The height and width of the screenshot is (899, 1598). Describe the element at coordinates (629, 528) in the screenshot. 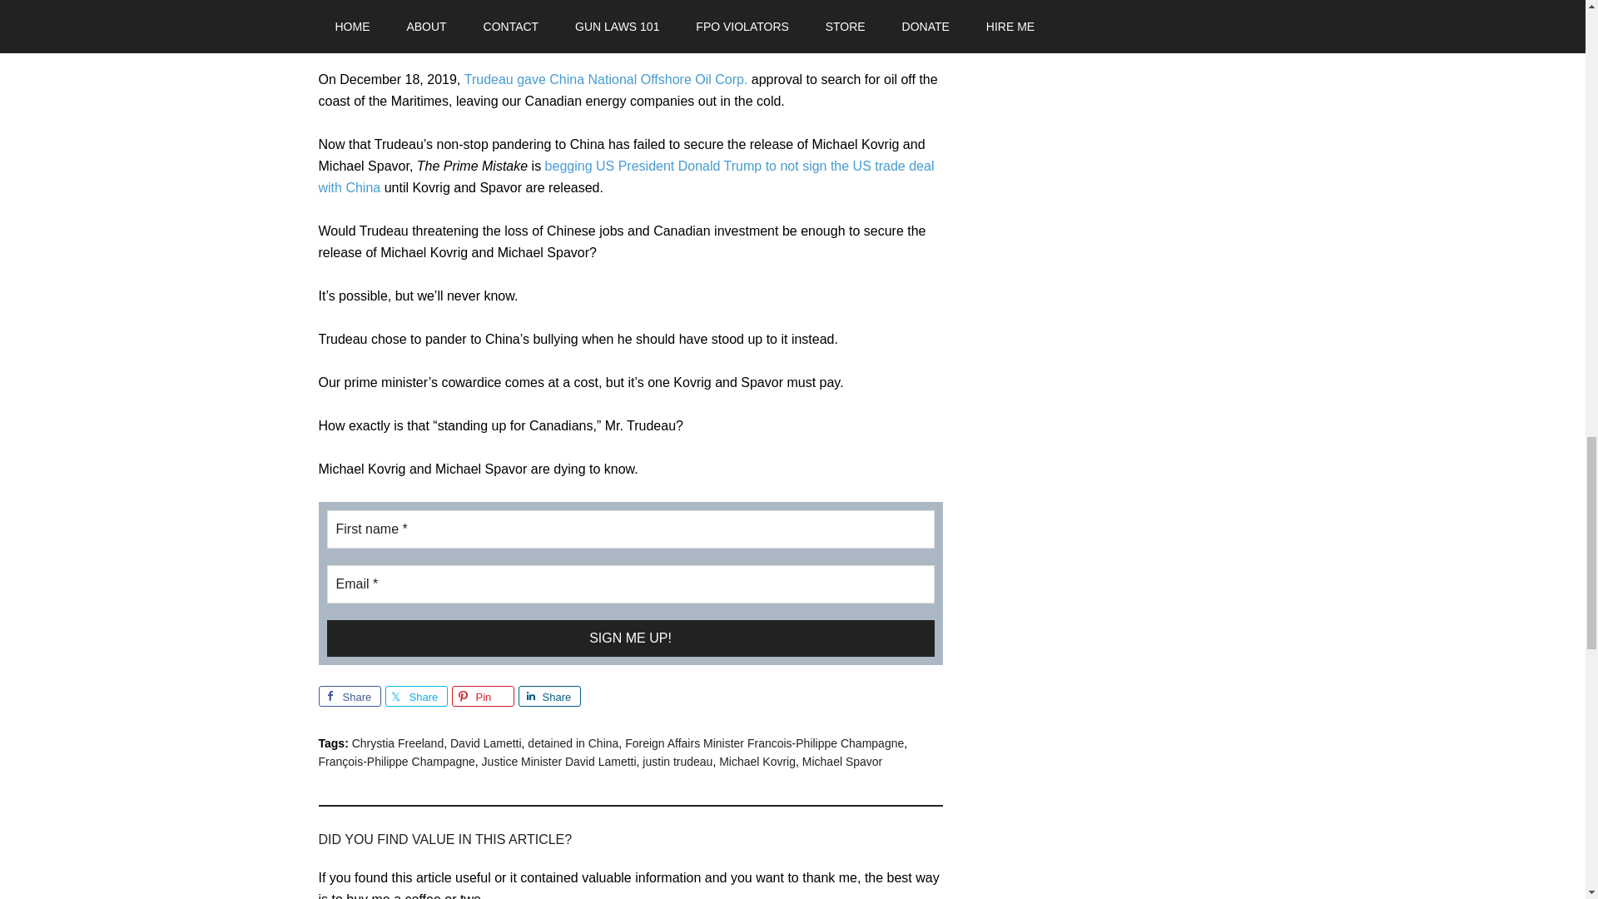

I see `First name` at that location.